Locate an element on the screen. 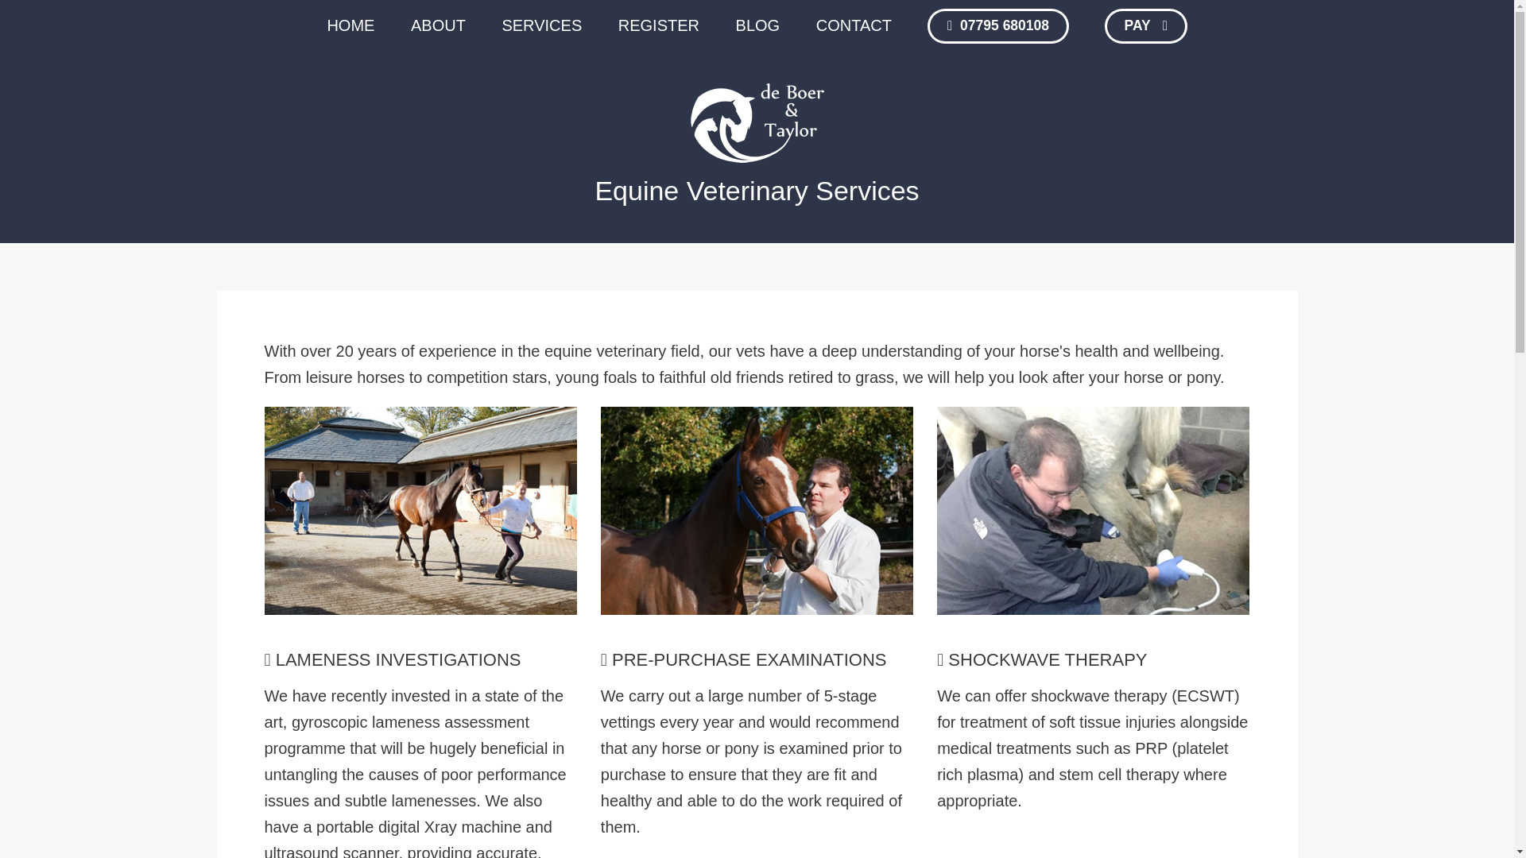 Image resolution: width=1526 pixels, height=858 pixels.   07795 680108 is located at coordinates (998, 25).